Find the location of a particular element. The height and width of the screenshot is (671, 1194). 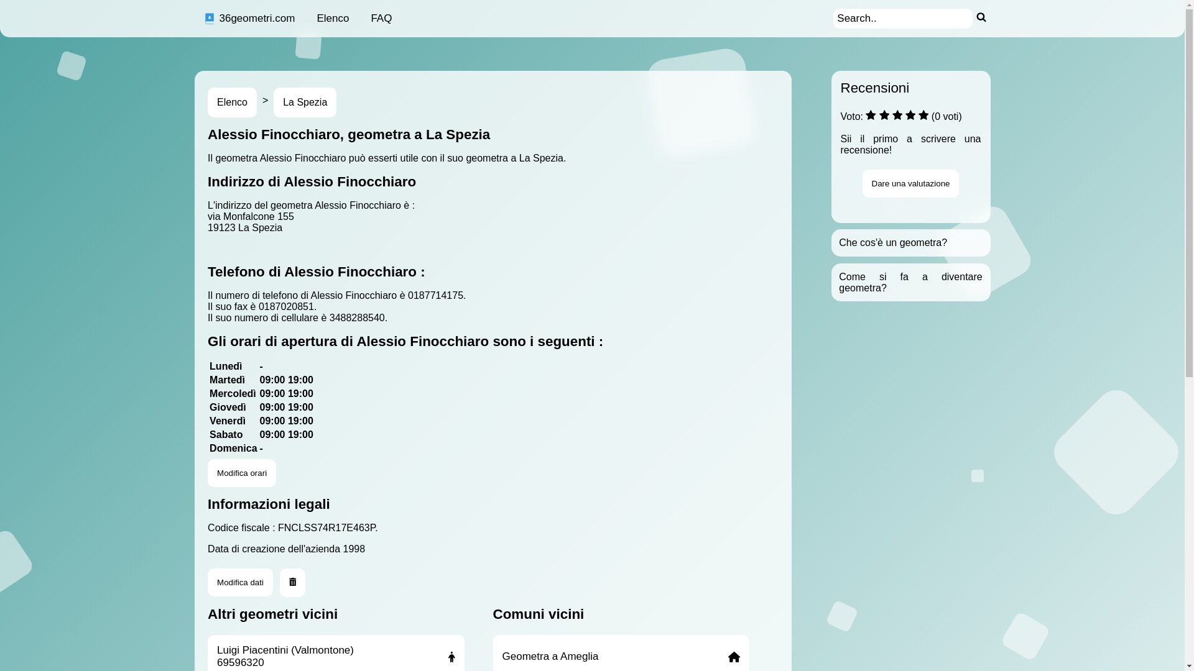

La Spezia is located at coordinates (305, 103).